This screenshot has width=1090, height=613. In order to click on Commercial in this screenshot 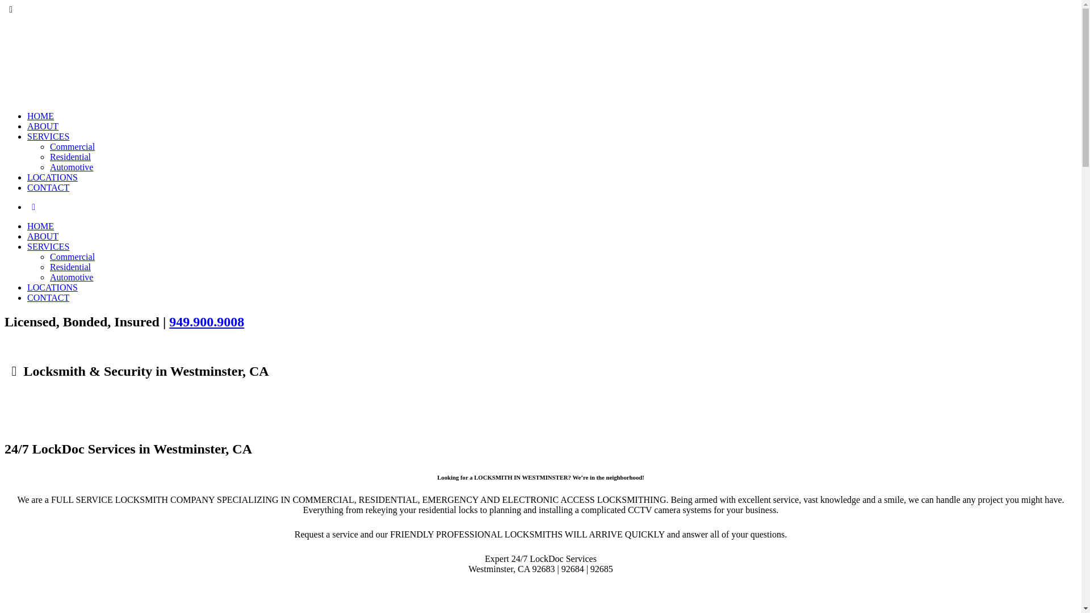, I will do `click(73, 257)`.